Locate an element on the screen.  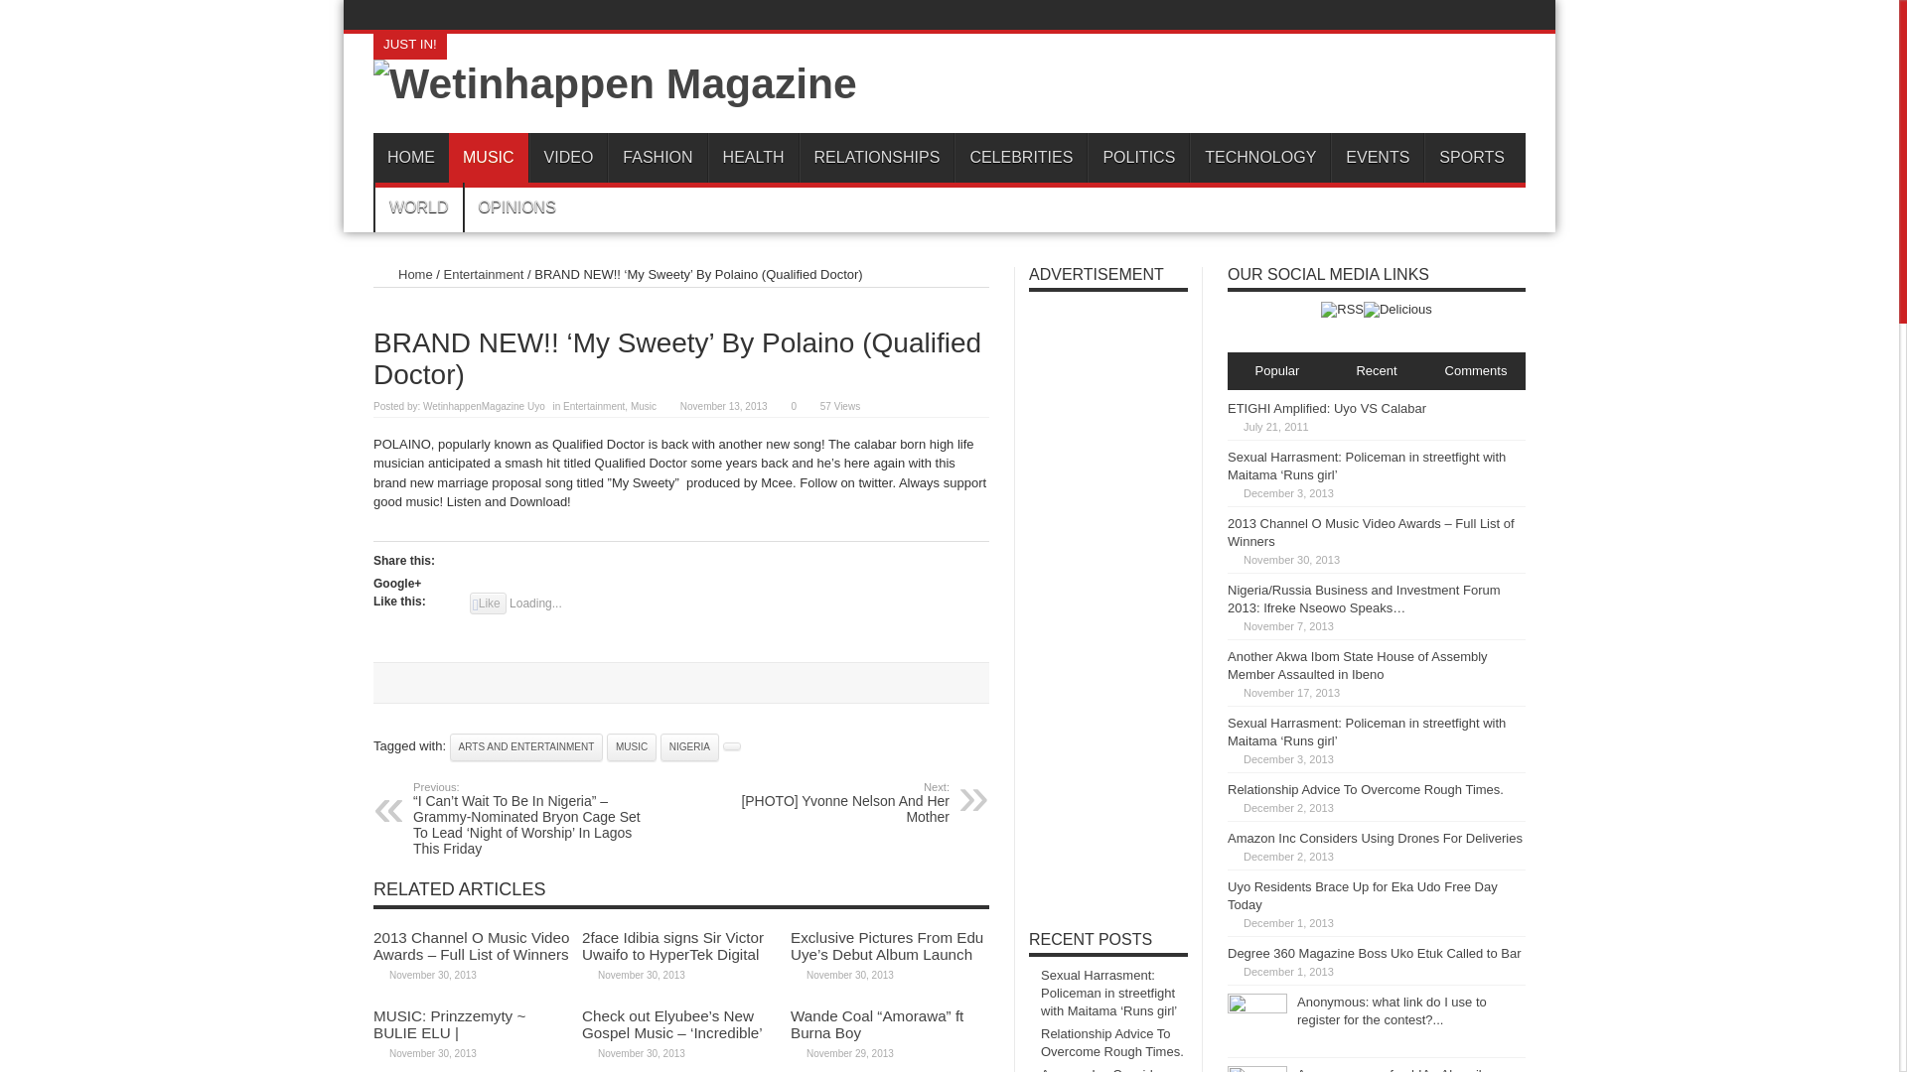
HEALTH is located at coordinates (753, 157).